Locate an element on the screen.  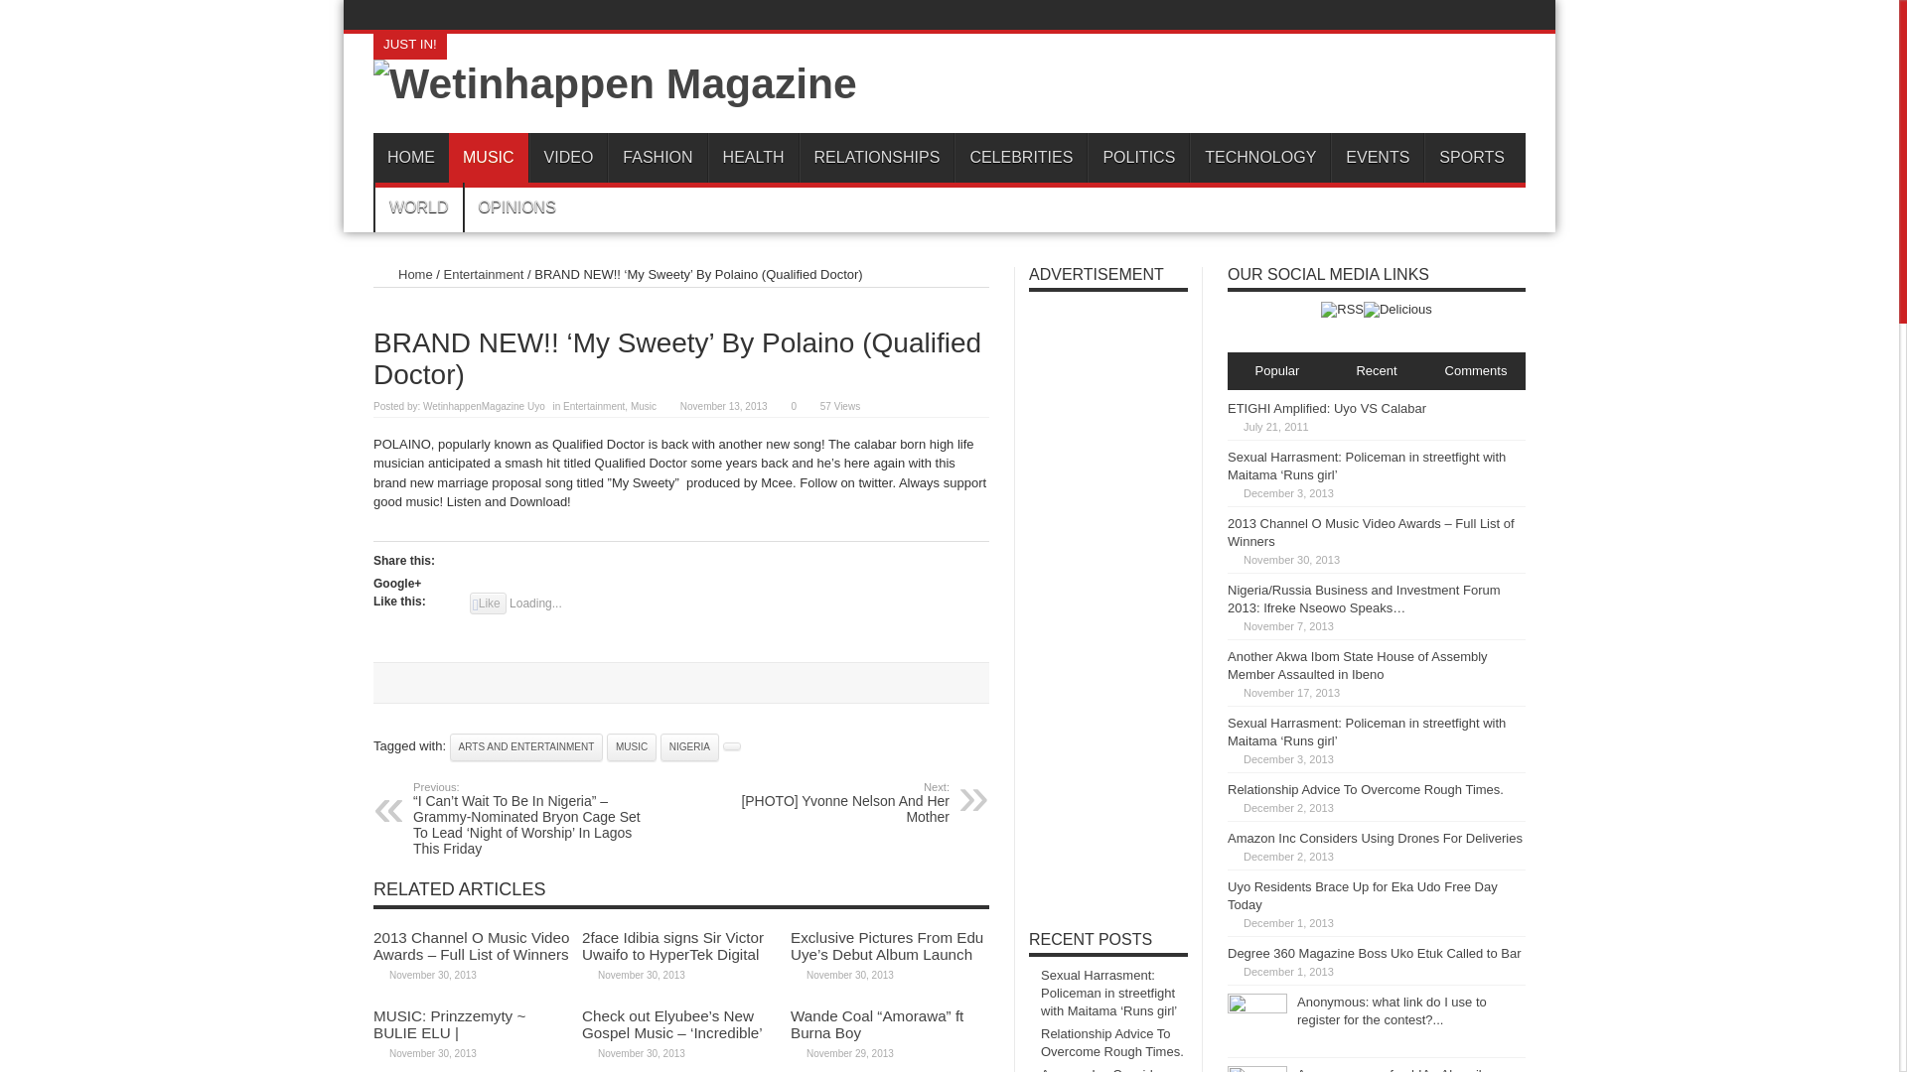
HEALTH is located at coordinates (753, 157).